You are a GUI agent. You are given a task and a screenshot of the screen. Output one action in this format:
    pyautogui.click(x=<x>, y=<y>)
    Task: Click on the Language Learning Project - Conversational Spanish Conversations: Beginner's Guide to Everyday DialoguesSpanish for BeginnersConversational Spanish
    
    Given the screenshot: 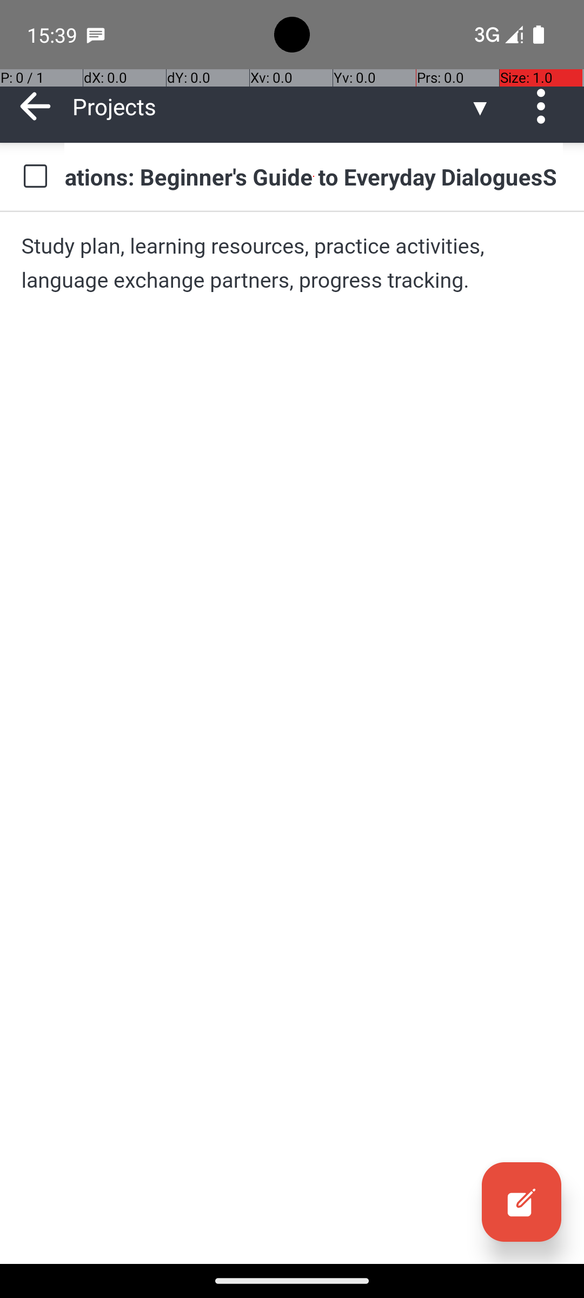 What is the action you would take?
    pyautogui.click(x=314, y=176)
    